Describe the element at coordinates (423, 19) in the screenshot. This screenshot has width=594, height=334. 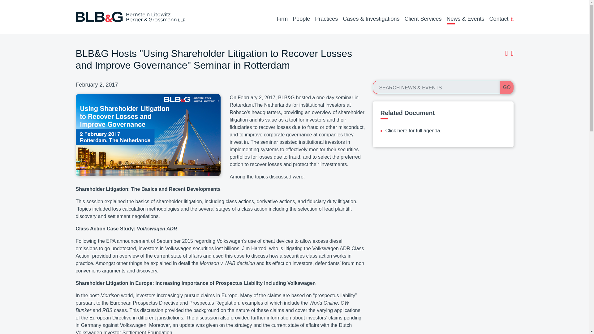
I see `Client Services` at that location.